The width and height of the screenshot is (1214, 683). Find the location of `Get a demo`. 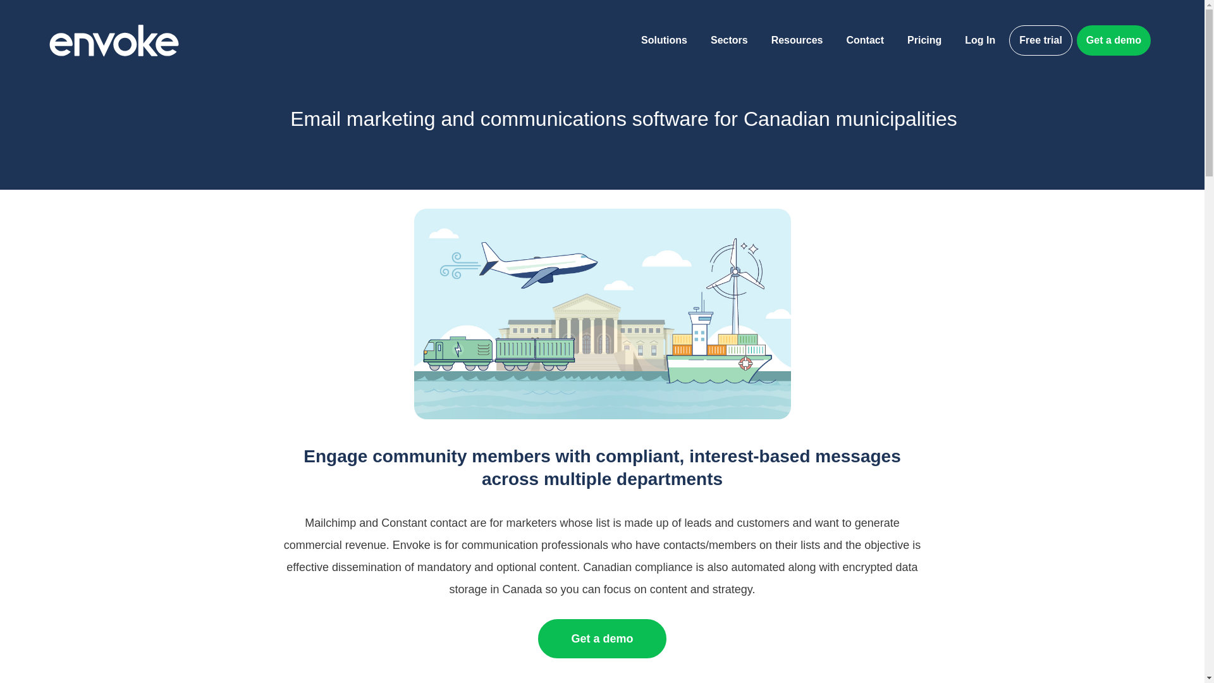

Get a demo is located at coordinates (1114, 40).